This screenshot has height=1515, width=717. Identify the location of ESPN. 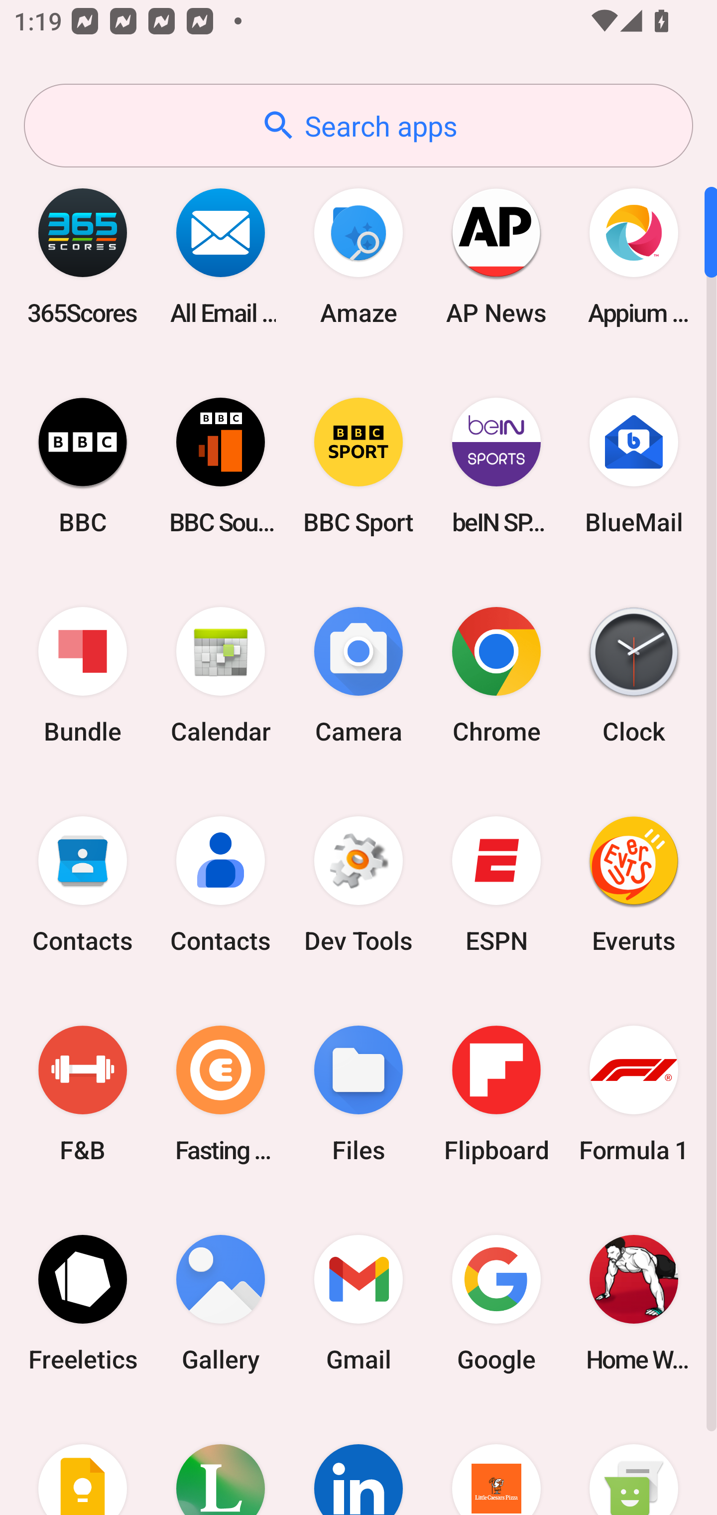
(496, 885).